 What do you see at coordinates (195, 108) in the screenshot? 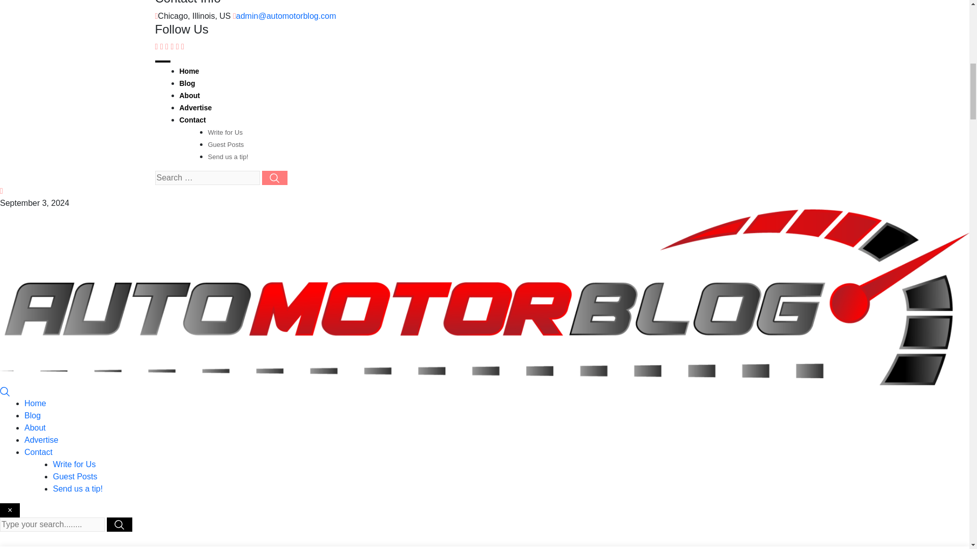
I see `Advertise` at bounding box center [195, 108].